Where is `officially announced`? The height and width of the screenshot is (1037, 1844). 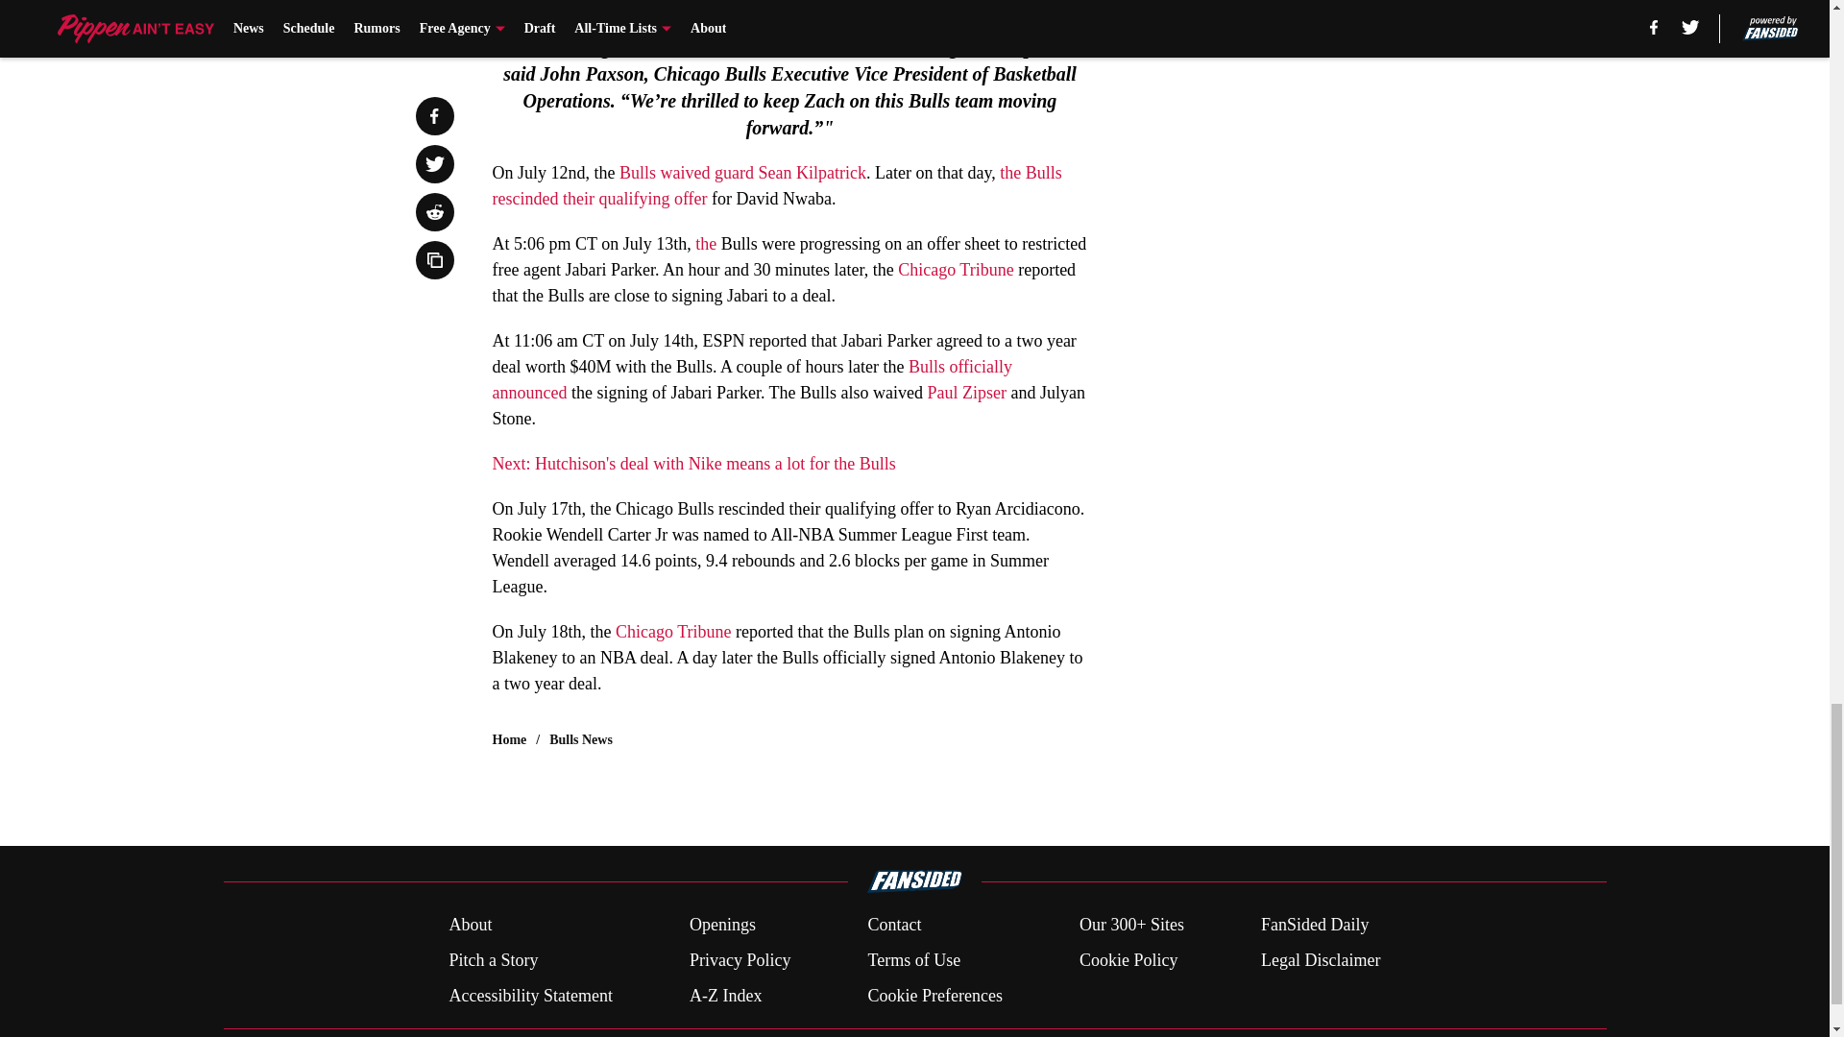 officially announced is located at coordinates (752, 379).